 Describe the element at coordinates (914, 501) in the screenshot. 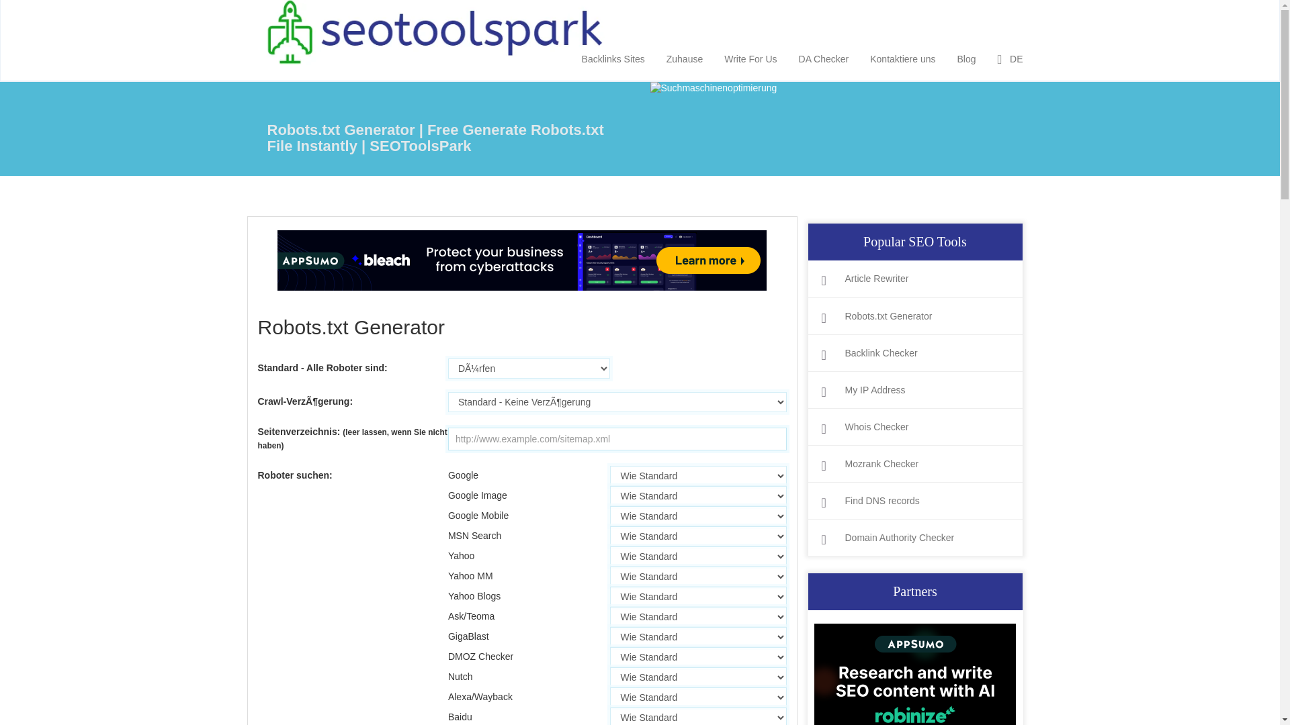

I see `Find DNS records` at that location.